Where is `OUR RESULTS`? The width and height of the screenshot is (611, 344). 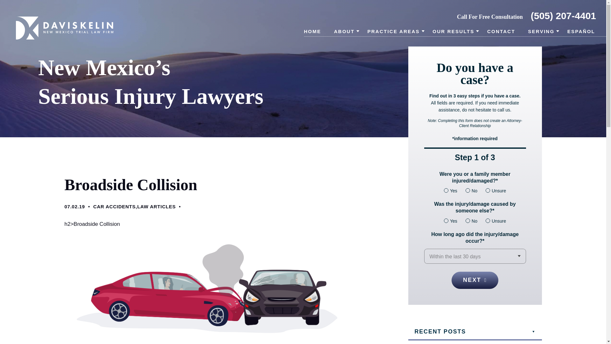
OUR RESULTS is located at coordinates (453, 32).